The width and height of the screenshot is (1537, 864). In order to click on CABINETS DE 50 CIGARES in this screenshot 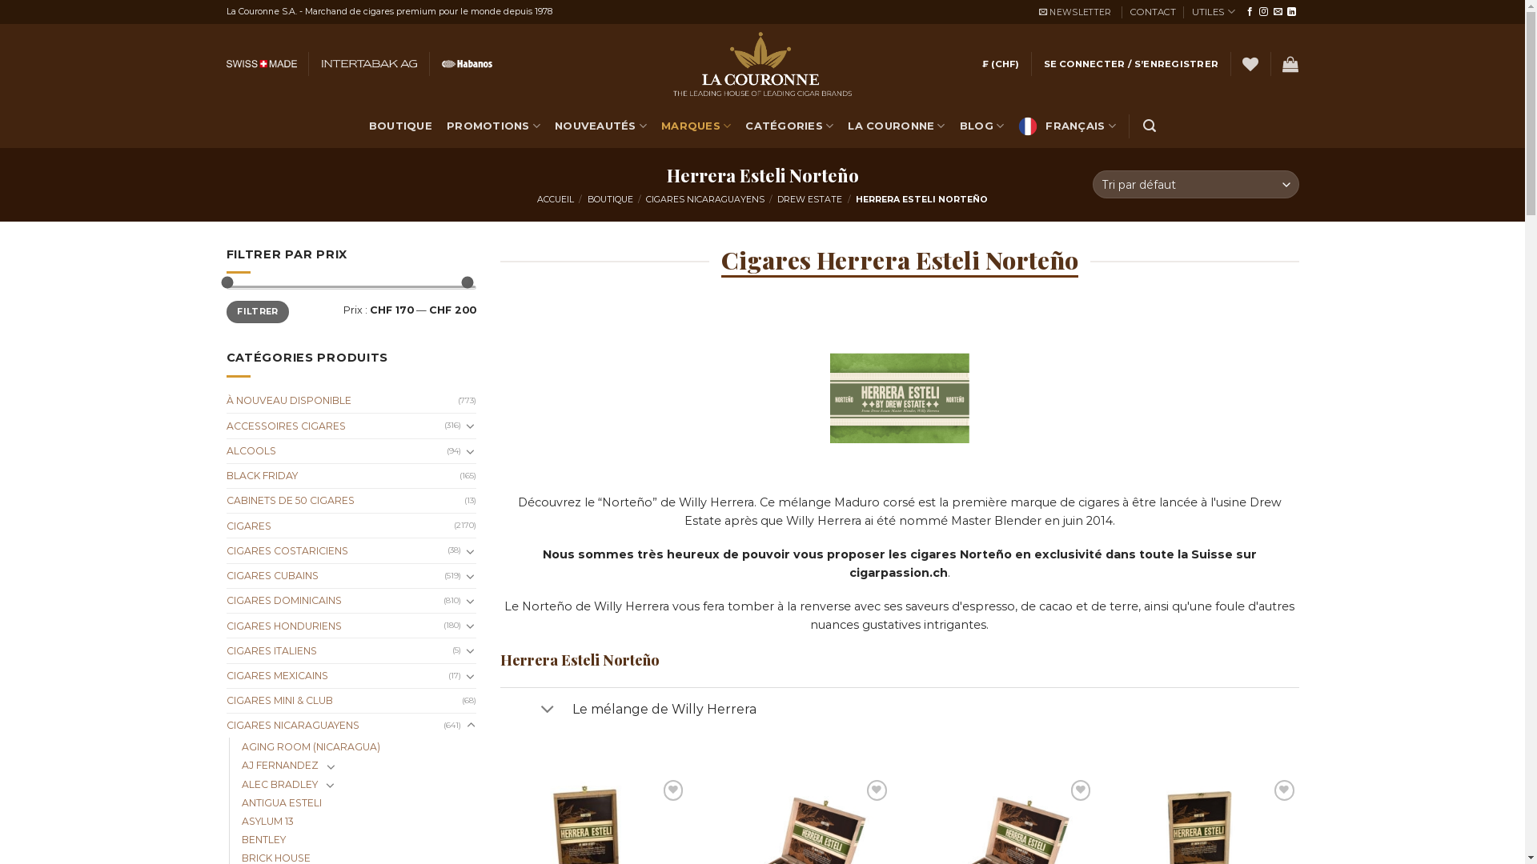, I will do `click(345, 501)`.